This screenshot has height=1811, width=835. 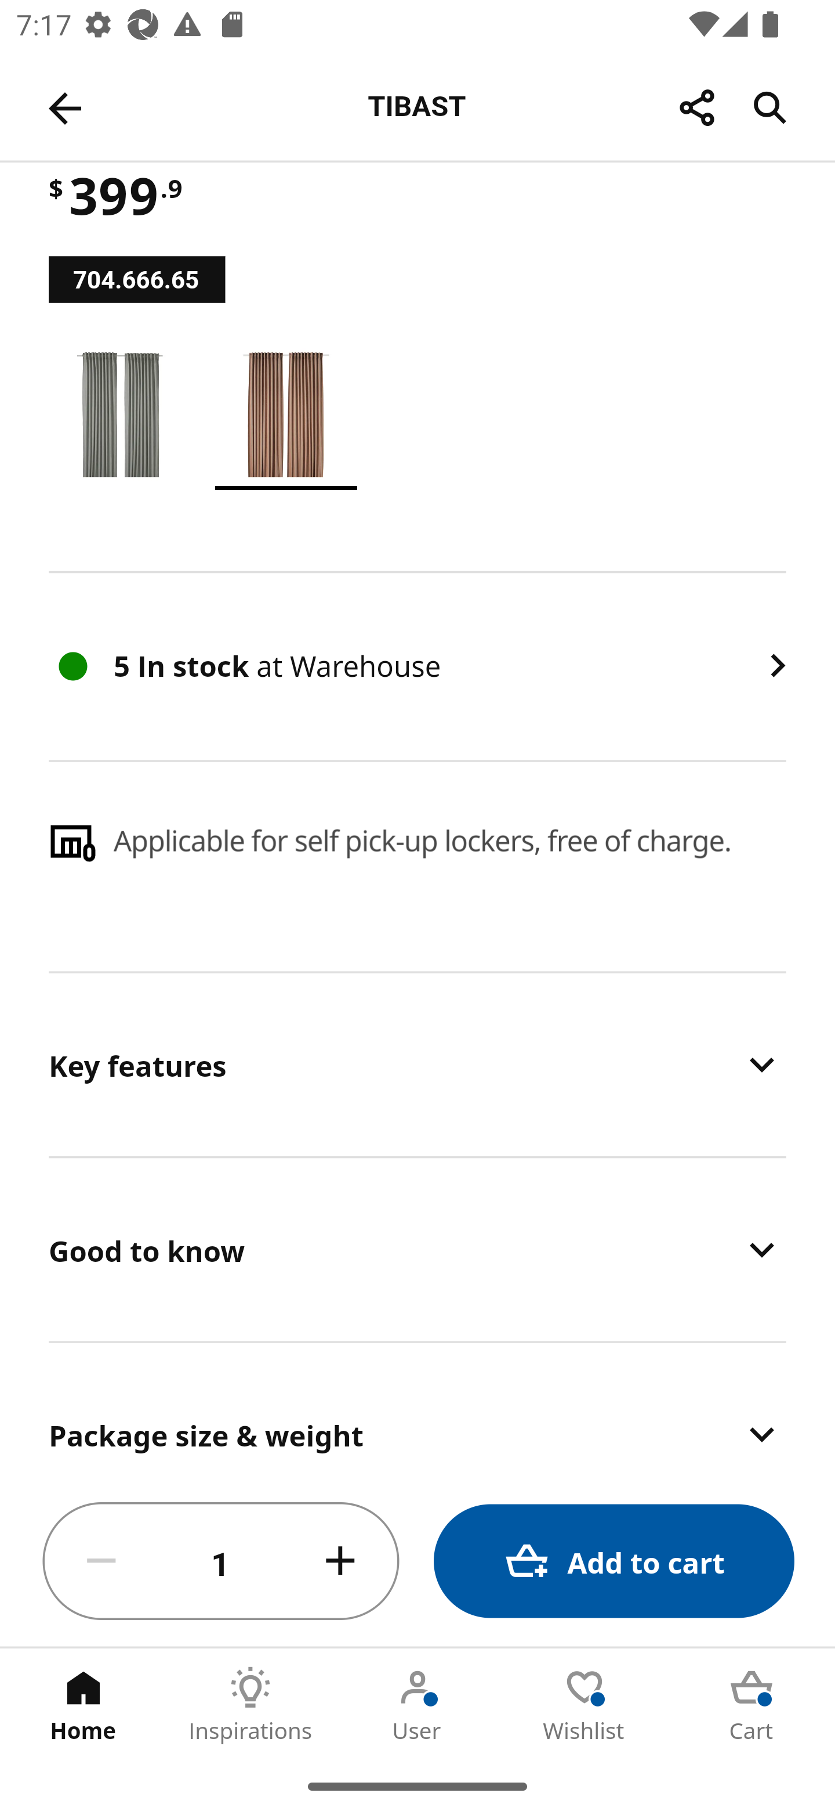 What do you see at coordinates (584, 1705) in the screenshot?
I see `Wishlist
Tab 4 of 5` at bounding box center [584, 1705].